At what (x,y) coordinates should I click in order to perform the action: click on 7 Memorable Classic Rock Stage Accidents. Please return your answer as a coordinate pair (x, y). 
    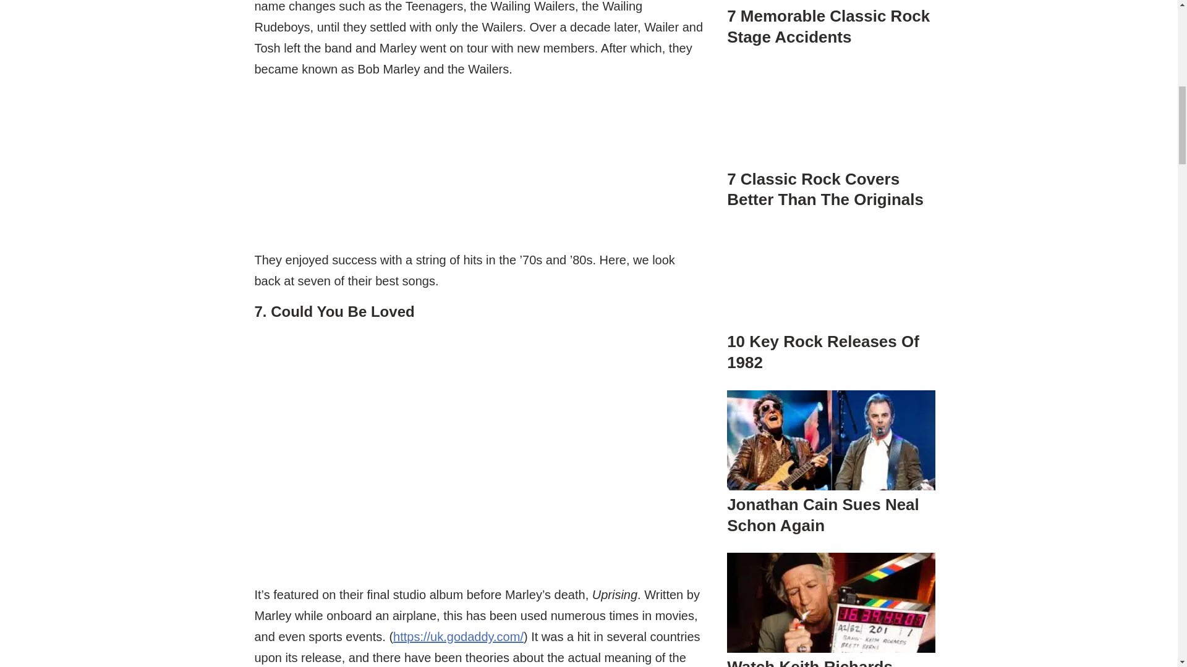
    Looking at the image, I should click on (828, 26).